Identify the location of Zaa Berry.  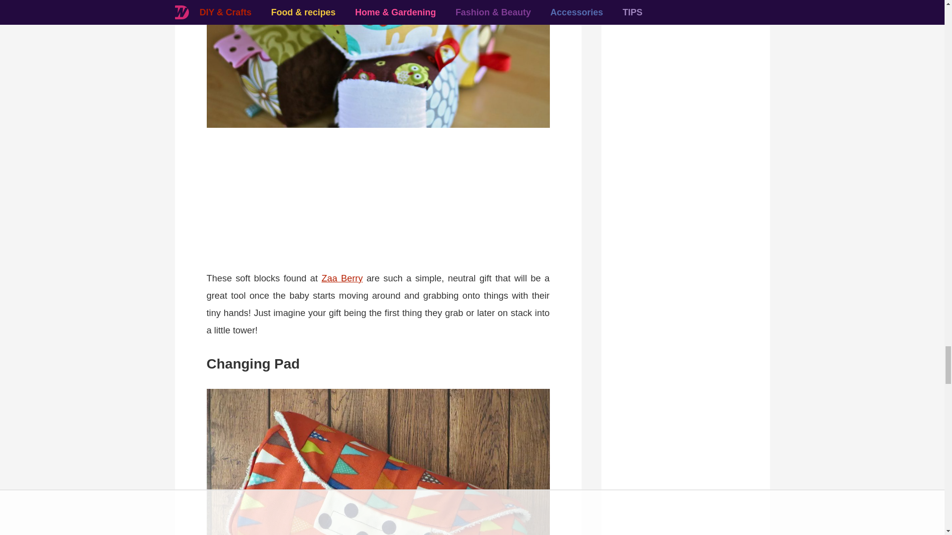
(342, 278).